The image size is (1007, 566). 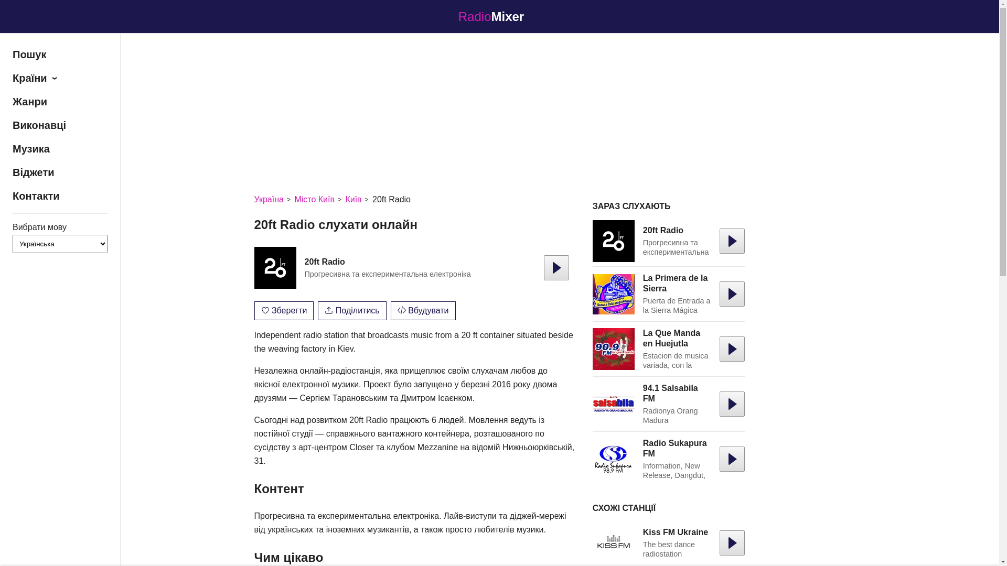 What do you see at coordinates (499, 17) in the screenshot?
I see `RadioMixer` at bounding box center [499, 17].